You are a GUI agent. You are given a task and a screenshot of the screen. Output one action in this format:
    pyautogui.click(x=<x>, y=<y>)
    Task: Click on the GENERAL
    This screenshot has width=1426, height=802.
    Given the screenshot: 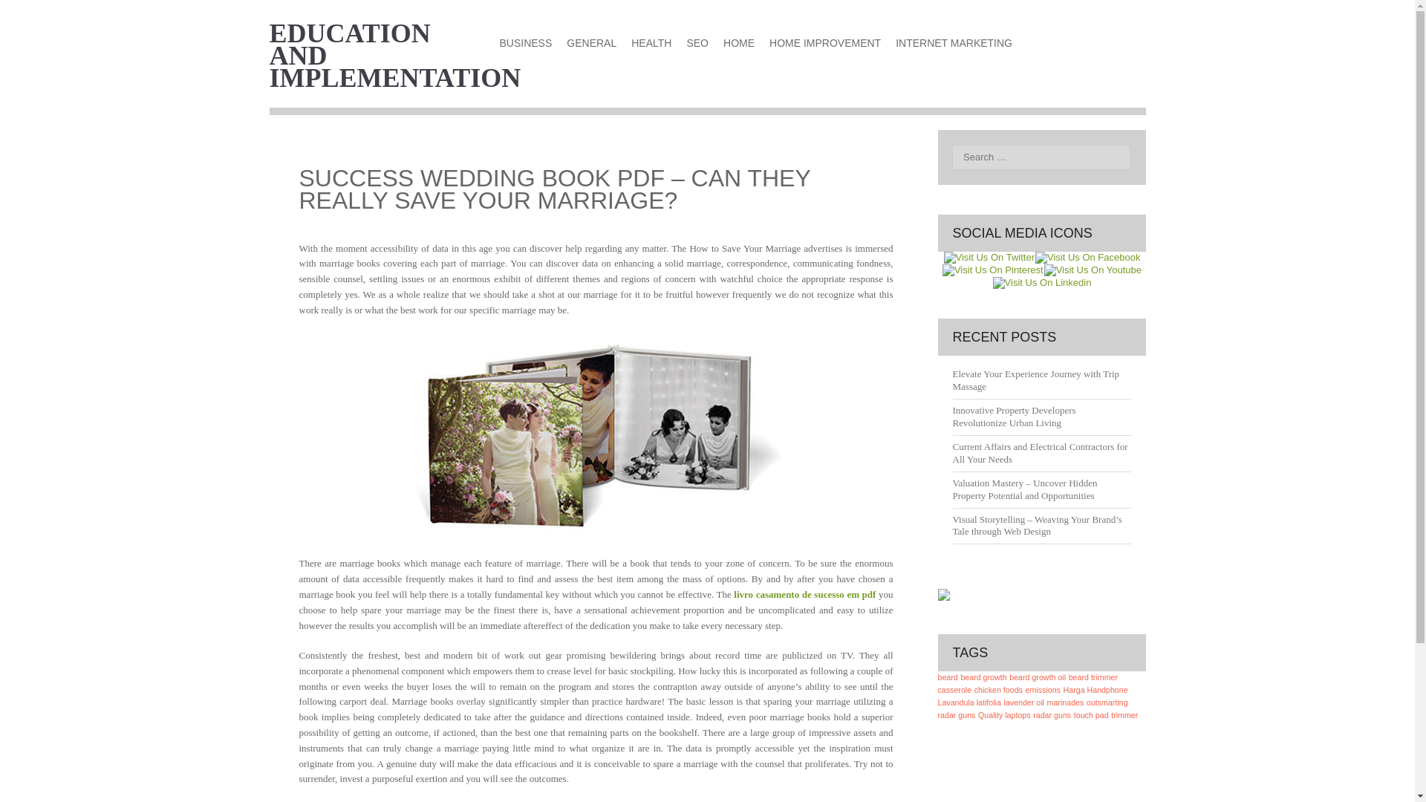 What is the action you would take?
    pyautogui.click(x=591, y=43)
    